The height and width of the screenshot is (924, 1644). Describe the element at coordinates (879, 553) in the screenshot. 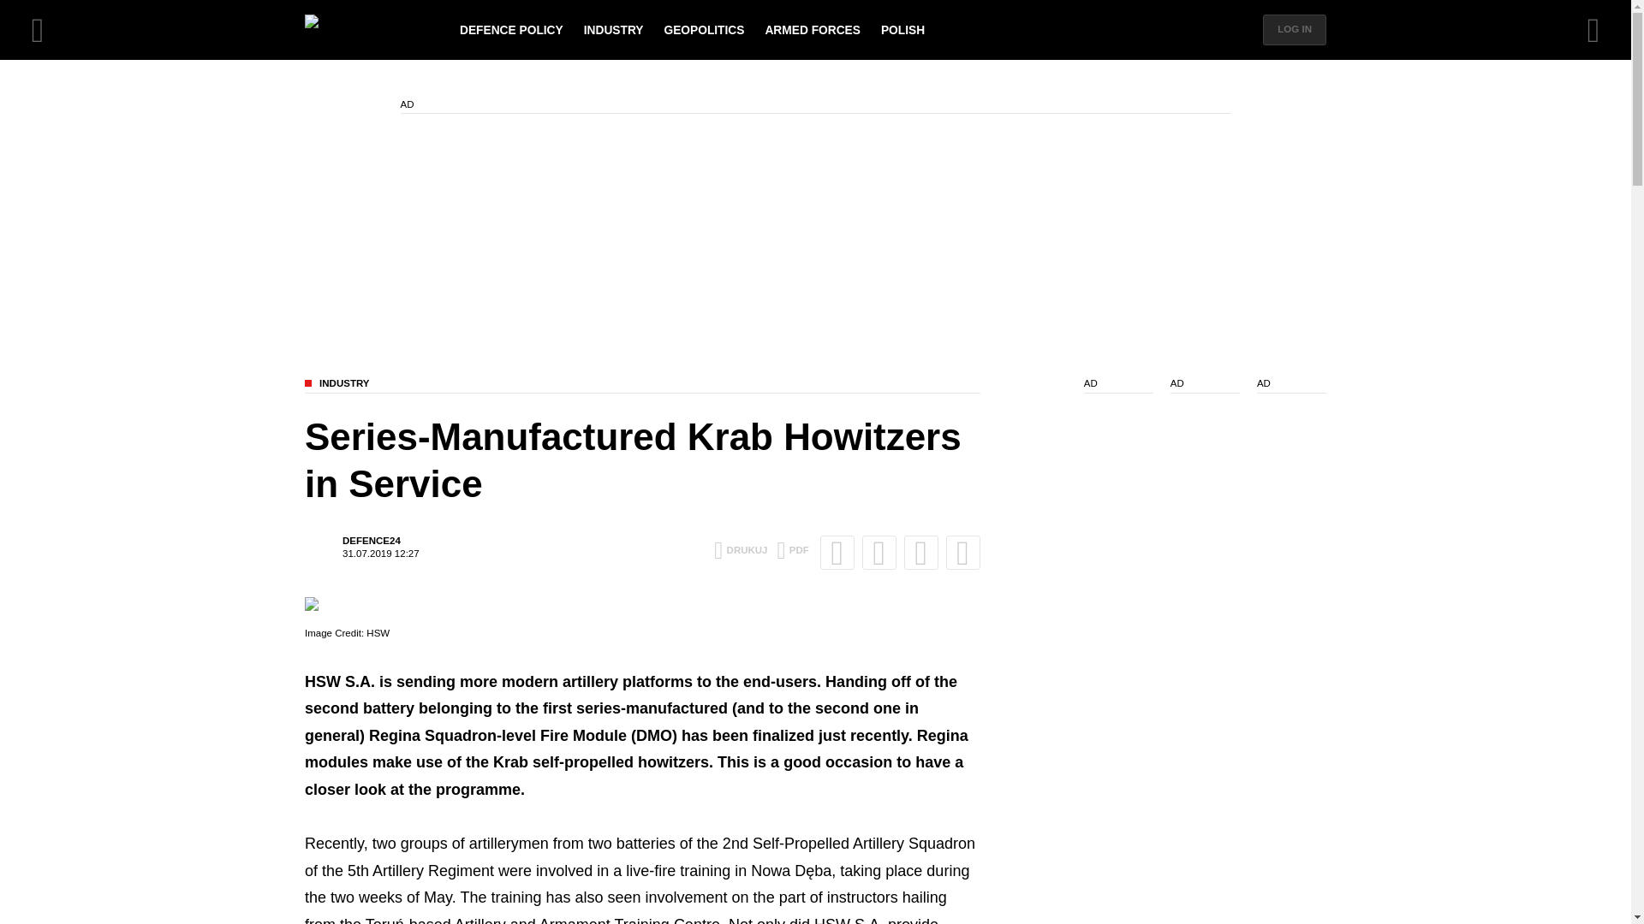

I see `Twitter` at that location.